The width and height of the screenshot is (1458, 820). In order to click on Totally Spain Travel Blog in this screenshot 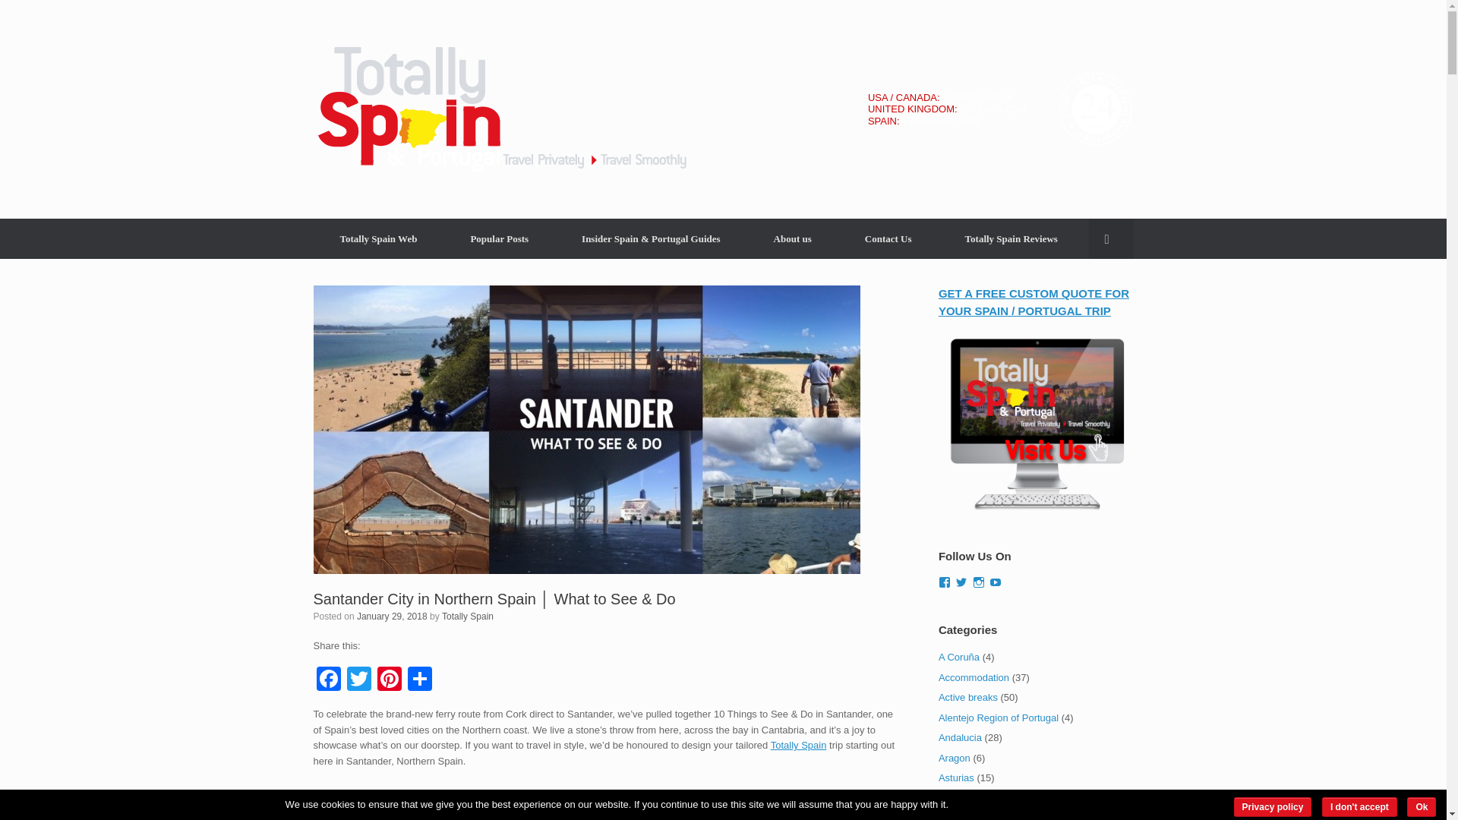, I will do `click(500, 109)`.